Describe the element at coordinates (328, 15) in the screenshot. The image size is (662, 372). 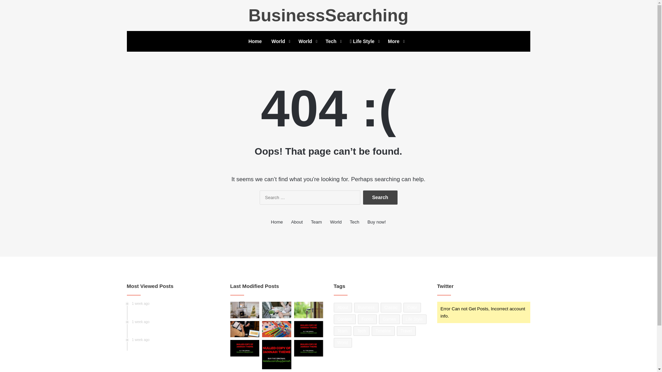
I see `BusinessSearching` at that location.